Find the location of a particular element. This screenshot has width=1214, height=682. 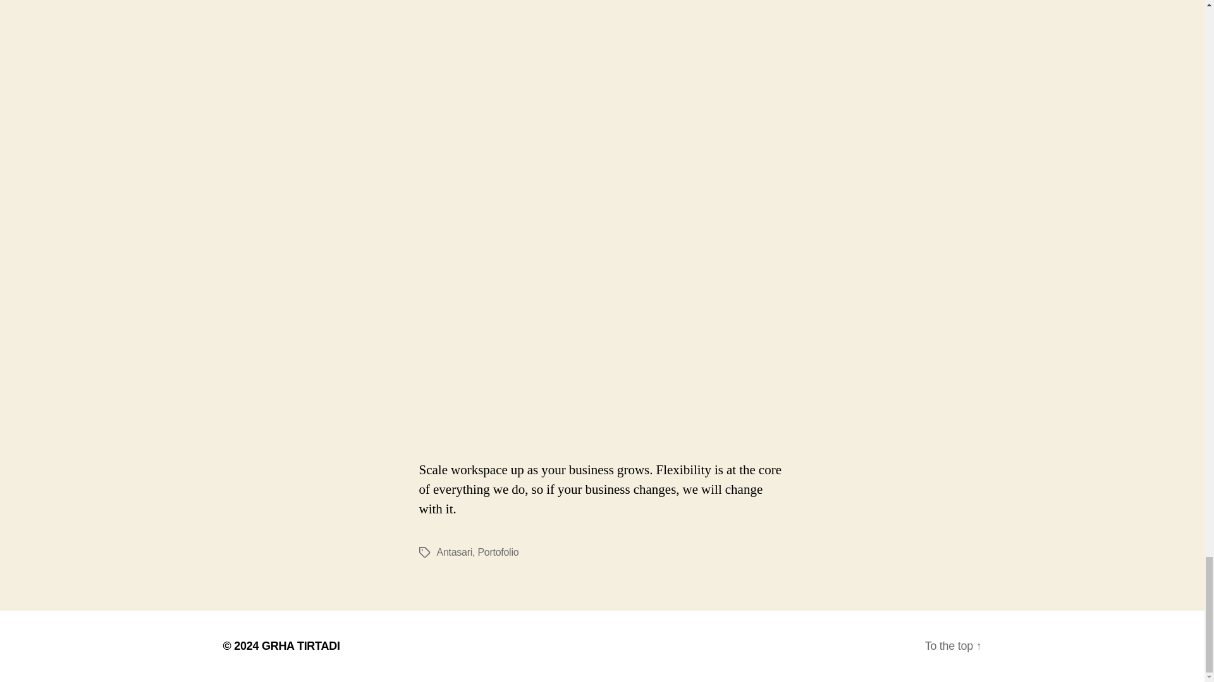

Antasari is located at coordinates (454, 552).